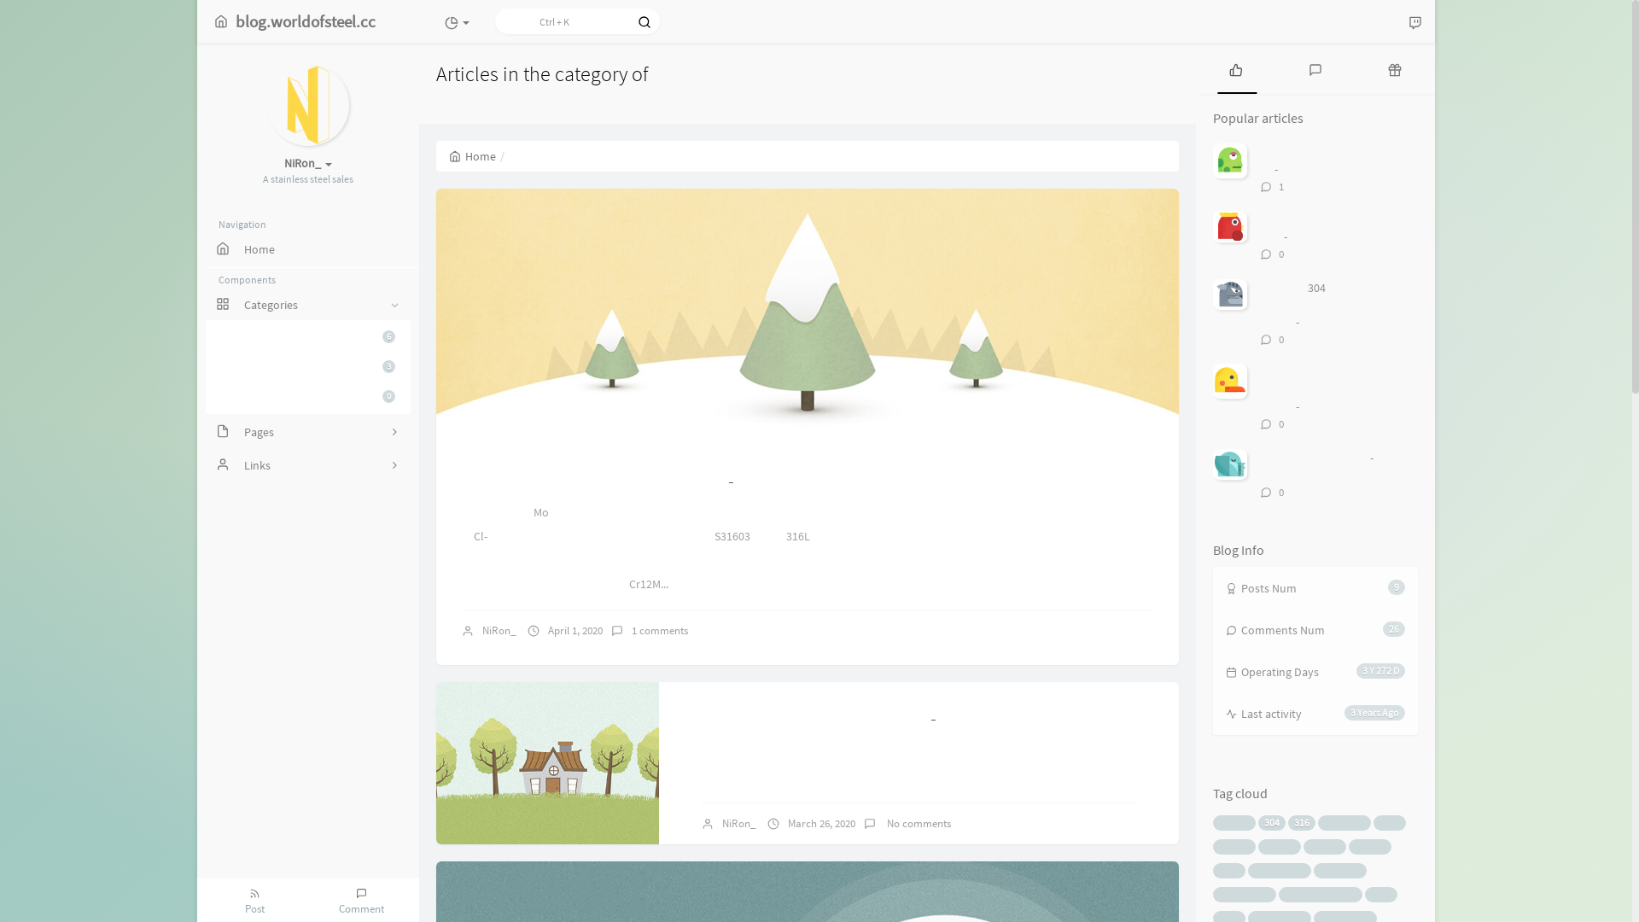 The height and width of the screenshot is (922, 1639). Describe the element at coordinates (307, 166) in the screenshot. I see `NiRon_
A stainless steel sales` at that location.